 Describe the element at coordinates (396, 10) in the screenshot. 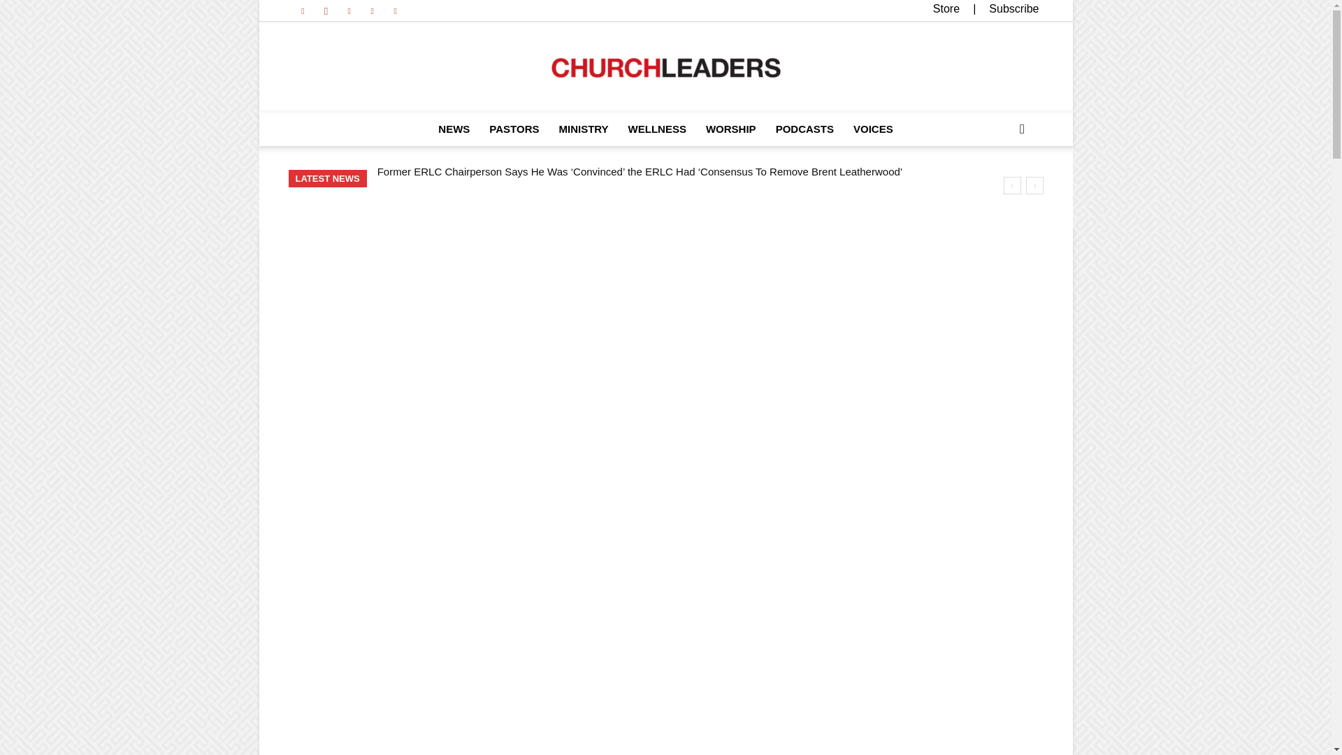

I see `Youtube` at that location.